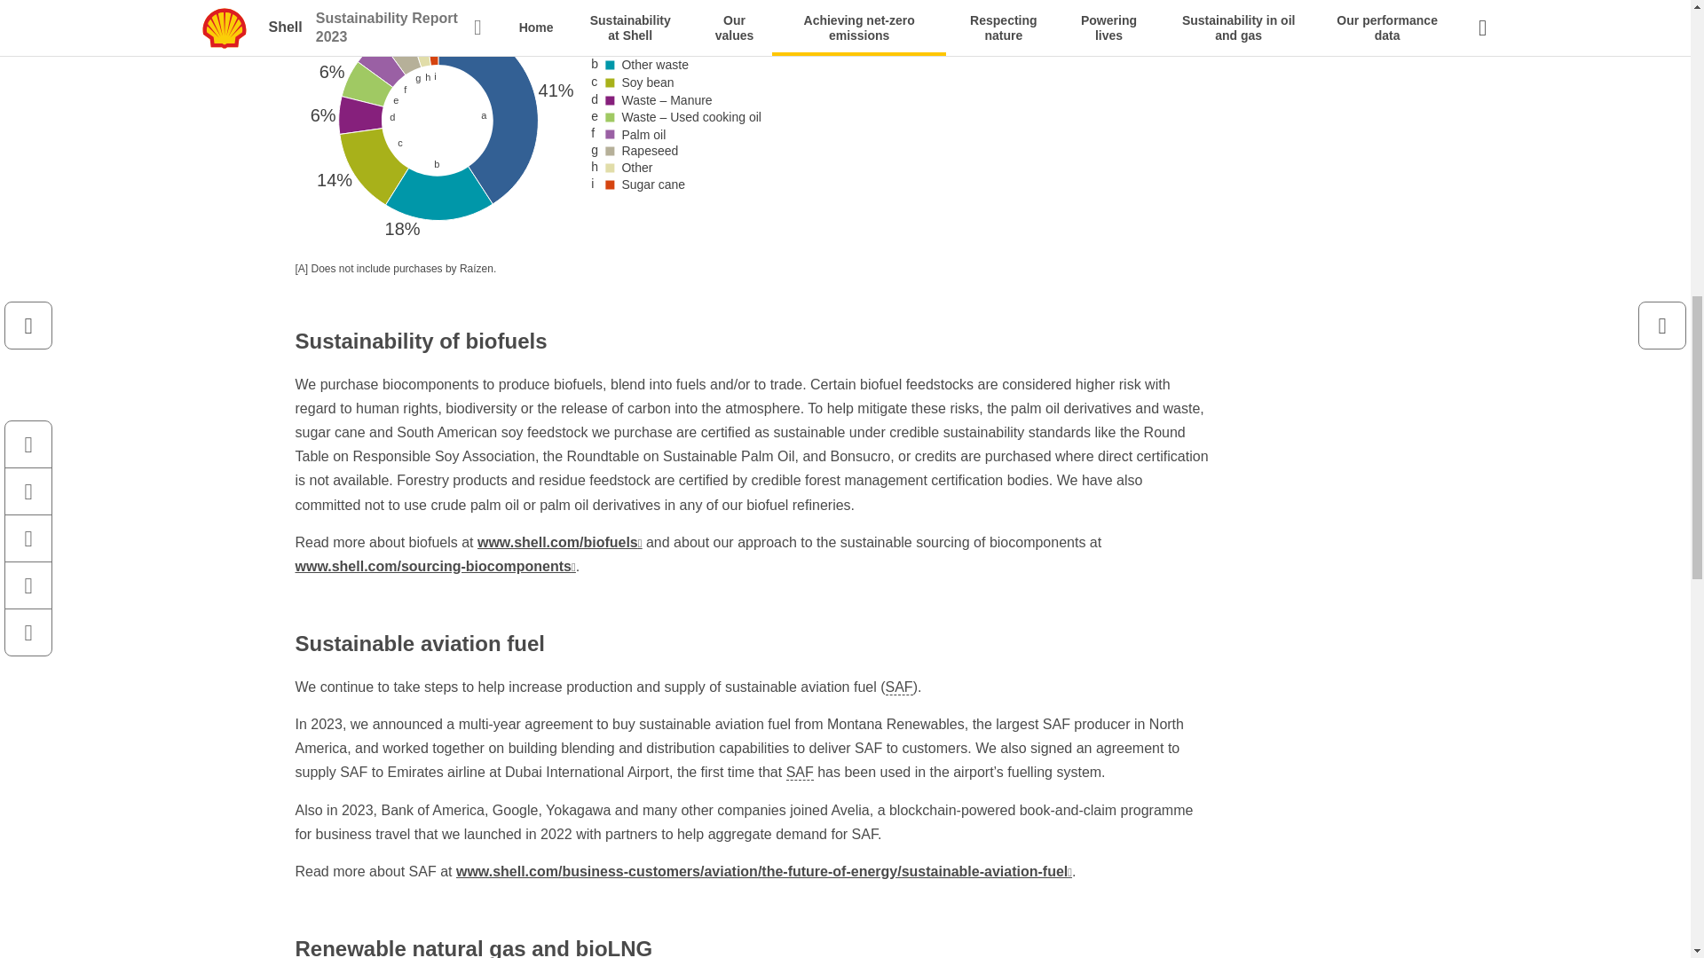 Image resolution: width=1704 pixels, height=958 pixels. What do you see at coordinates (435, 566) in the screenshot?
I see `Opens in new window` at bounding box center [435, 566].